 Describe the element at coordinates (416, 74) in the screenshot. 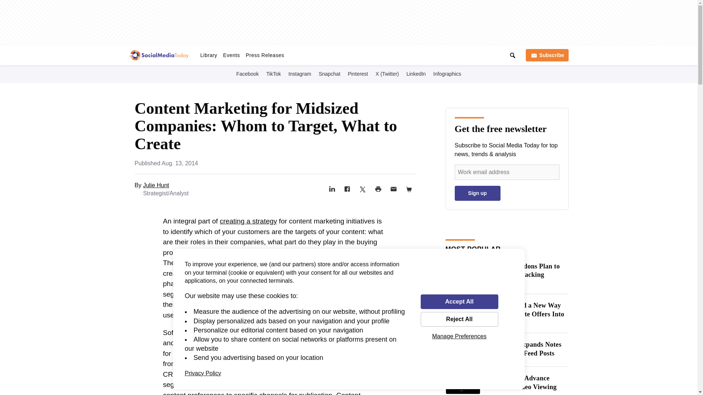

I see `LinkedIn` at that location.